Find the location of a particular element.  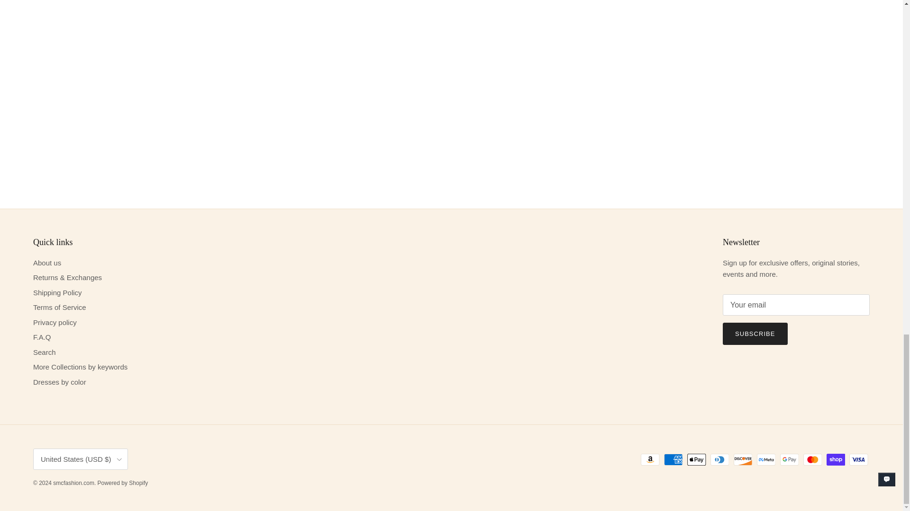

Visa is located at coordinates (858, 459).